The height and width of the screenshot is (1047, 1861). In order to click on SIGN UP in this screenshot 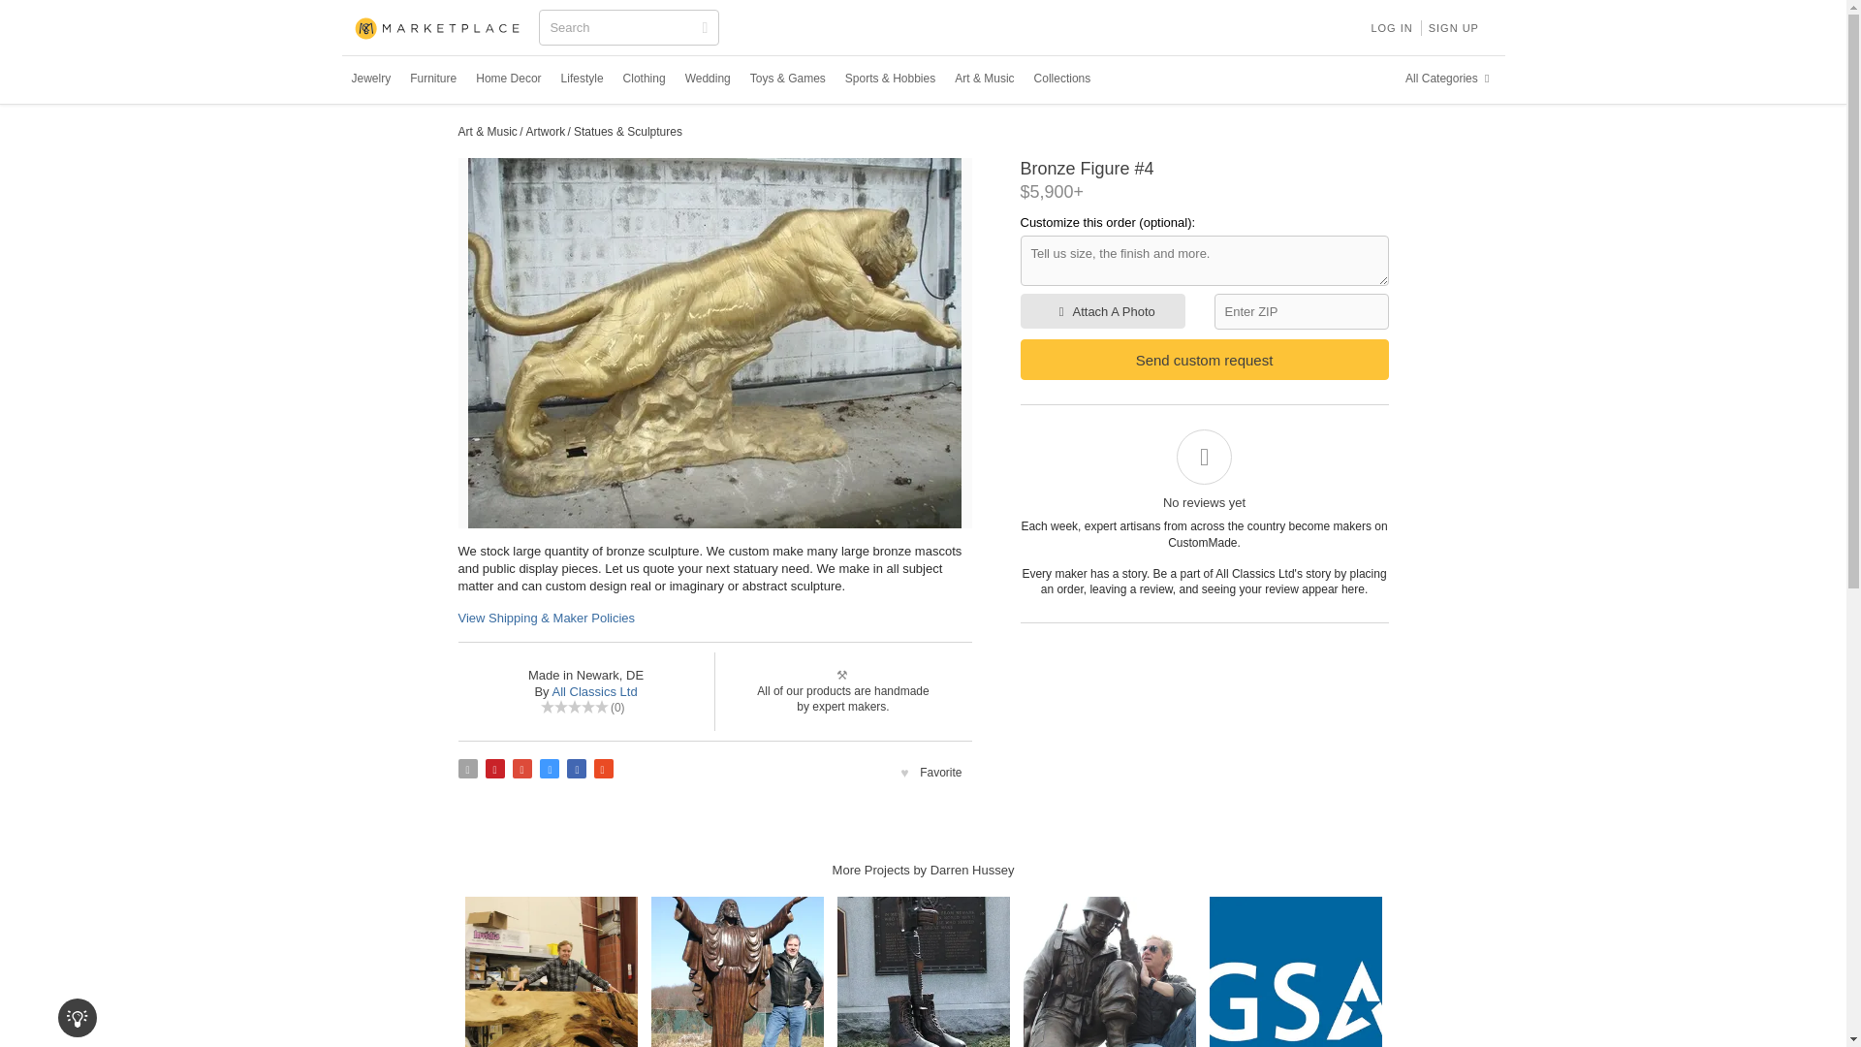, I will do `click(1454, 27)`.